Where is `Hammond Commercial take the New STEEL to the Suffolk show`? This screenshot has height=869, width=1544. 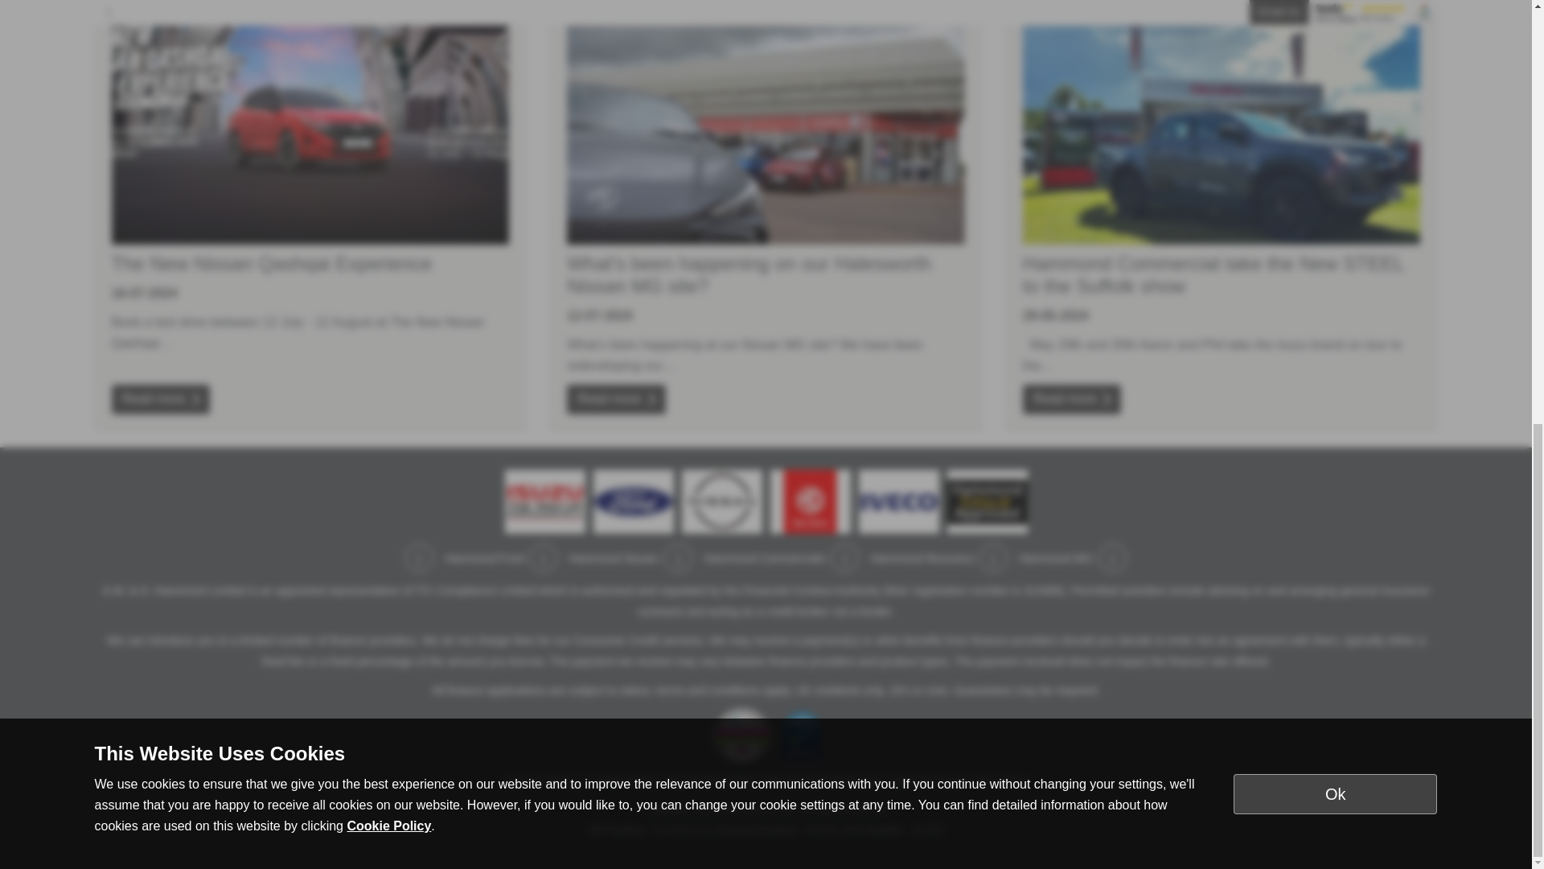
Hammond Commercial take the New STEEL to the Suffolk show is located at coordinates (1071, 399).